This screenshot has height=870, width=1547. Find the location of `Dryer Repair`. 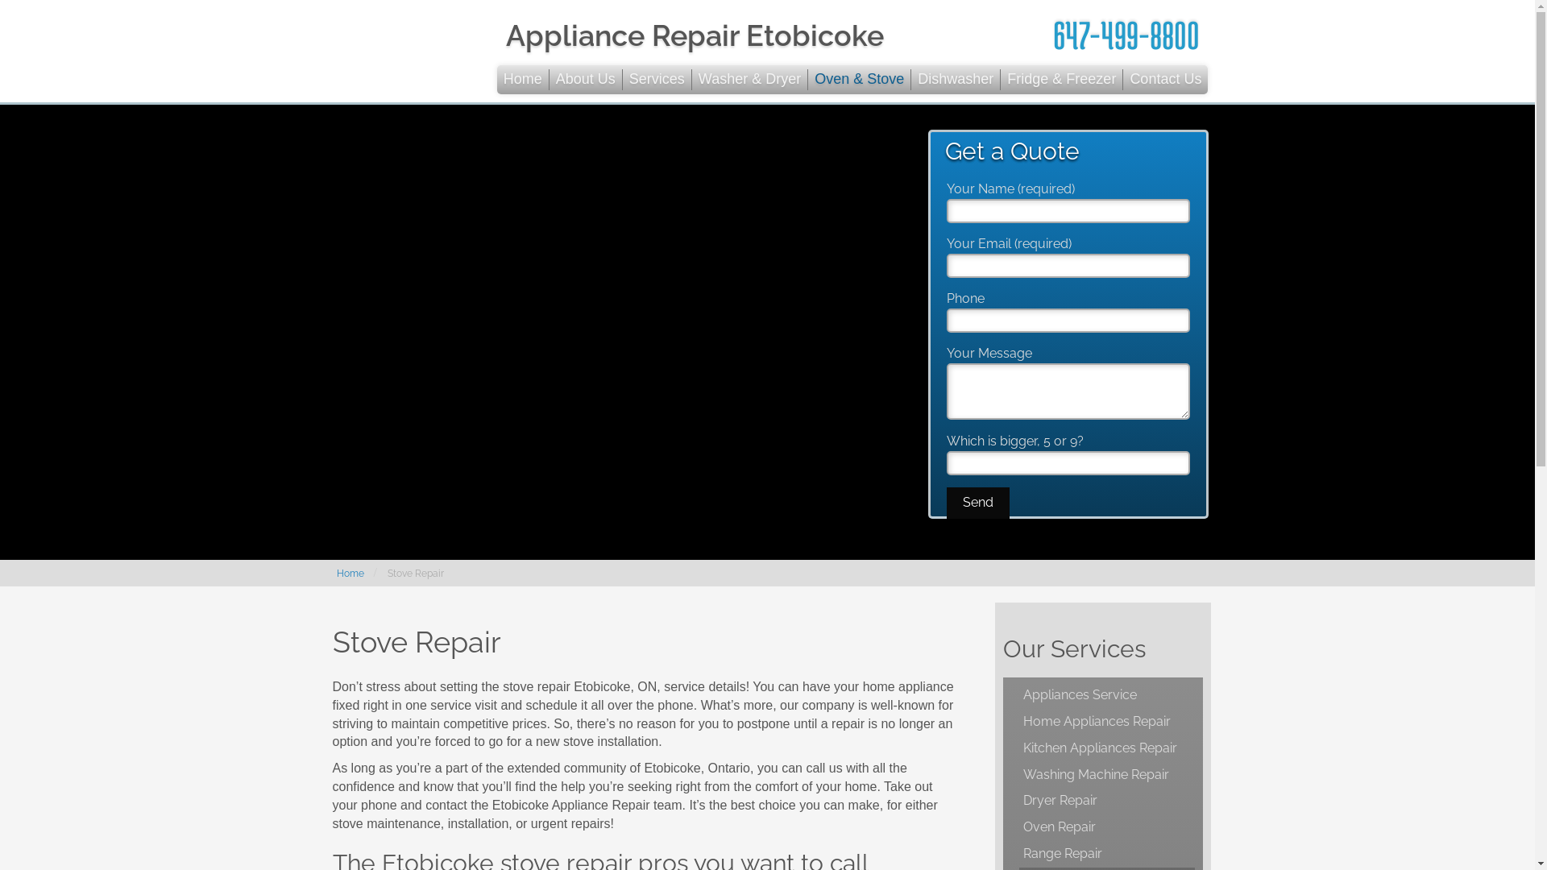

Dryer Repair is located at coordinates (1107, 801).